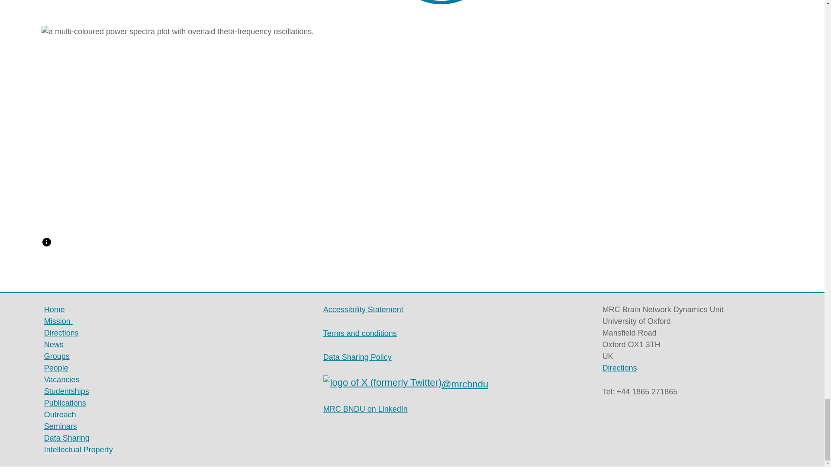  I want to click on Accessibility Statement, so click(363, 310).